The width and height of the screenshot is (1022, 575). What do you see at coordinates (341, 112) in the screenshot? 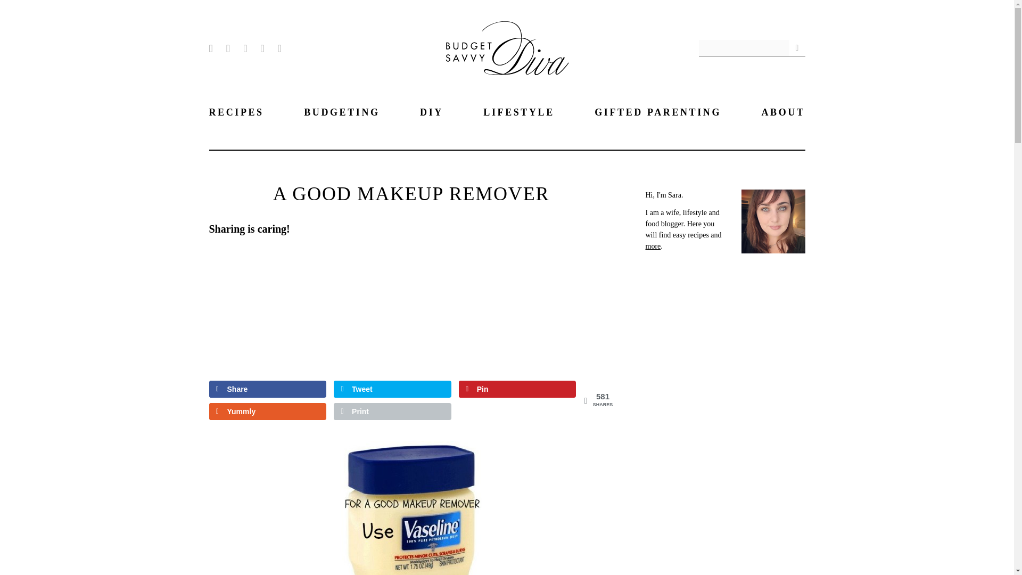
I see `BUDGETING` at bounding box center [341, 112].